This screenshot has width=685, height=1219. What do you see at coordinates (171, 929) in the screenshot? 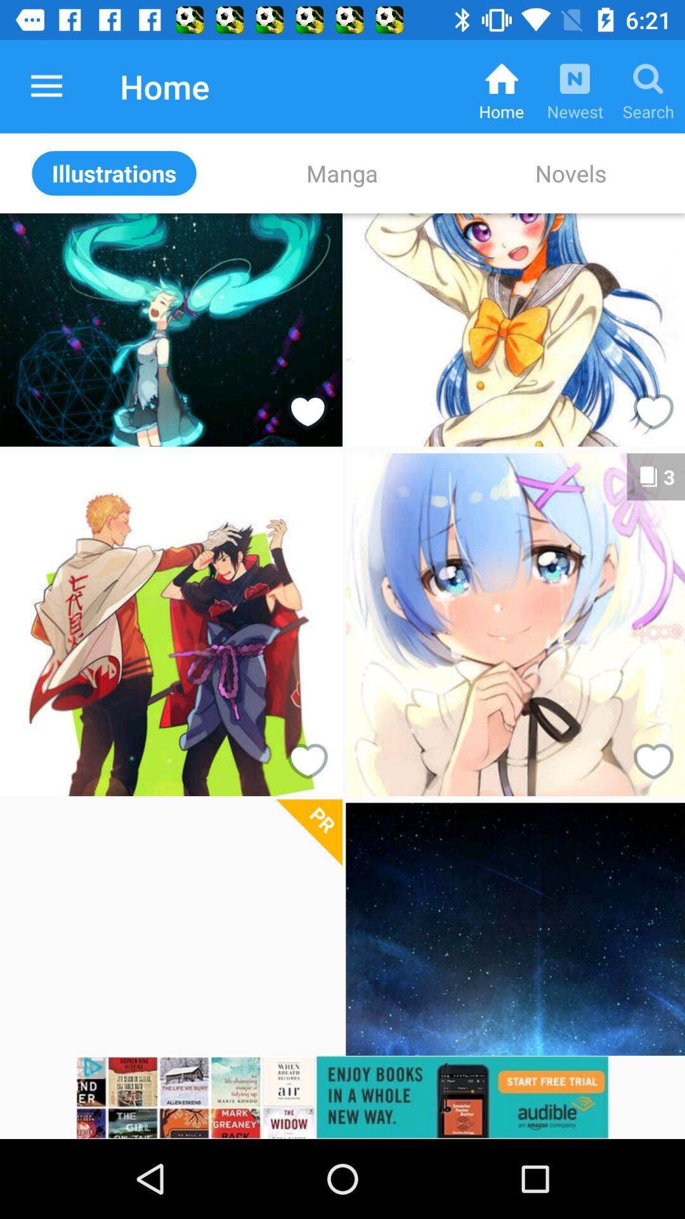
I see `open image` at bounding box center [171, 929].